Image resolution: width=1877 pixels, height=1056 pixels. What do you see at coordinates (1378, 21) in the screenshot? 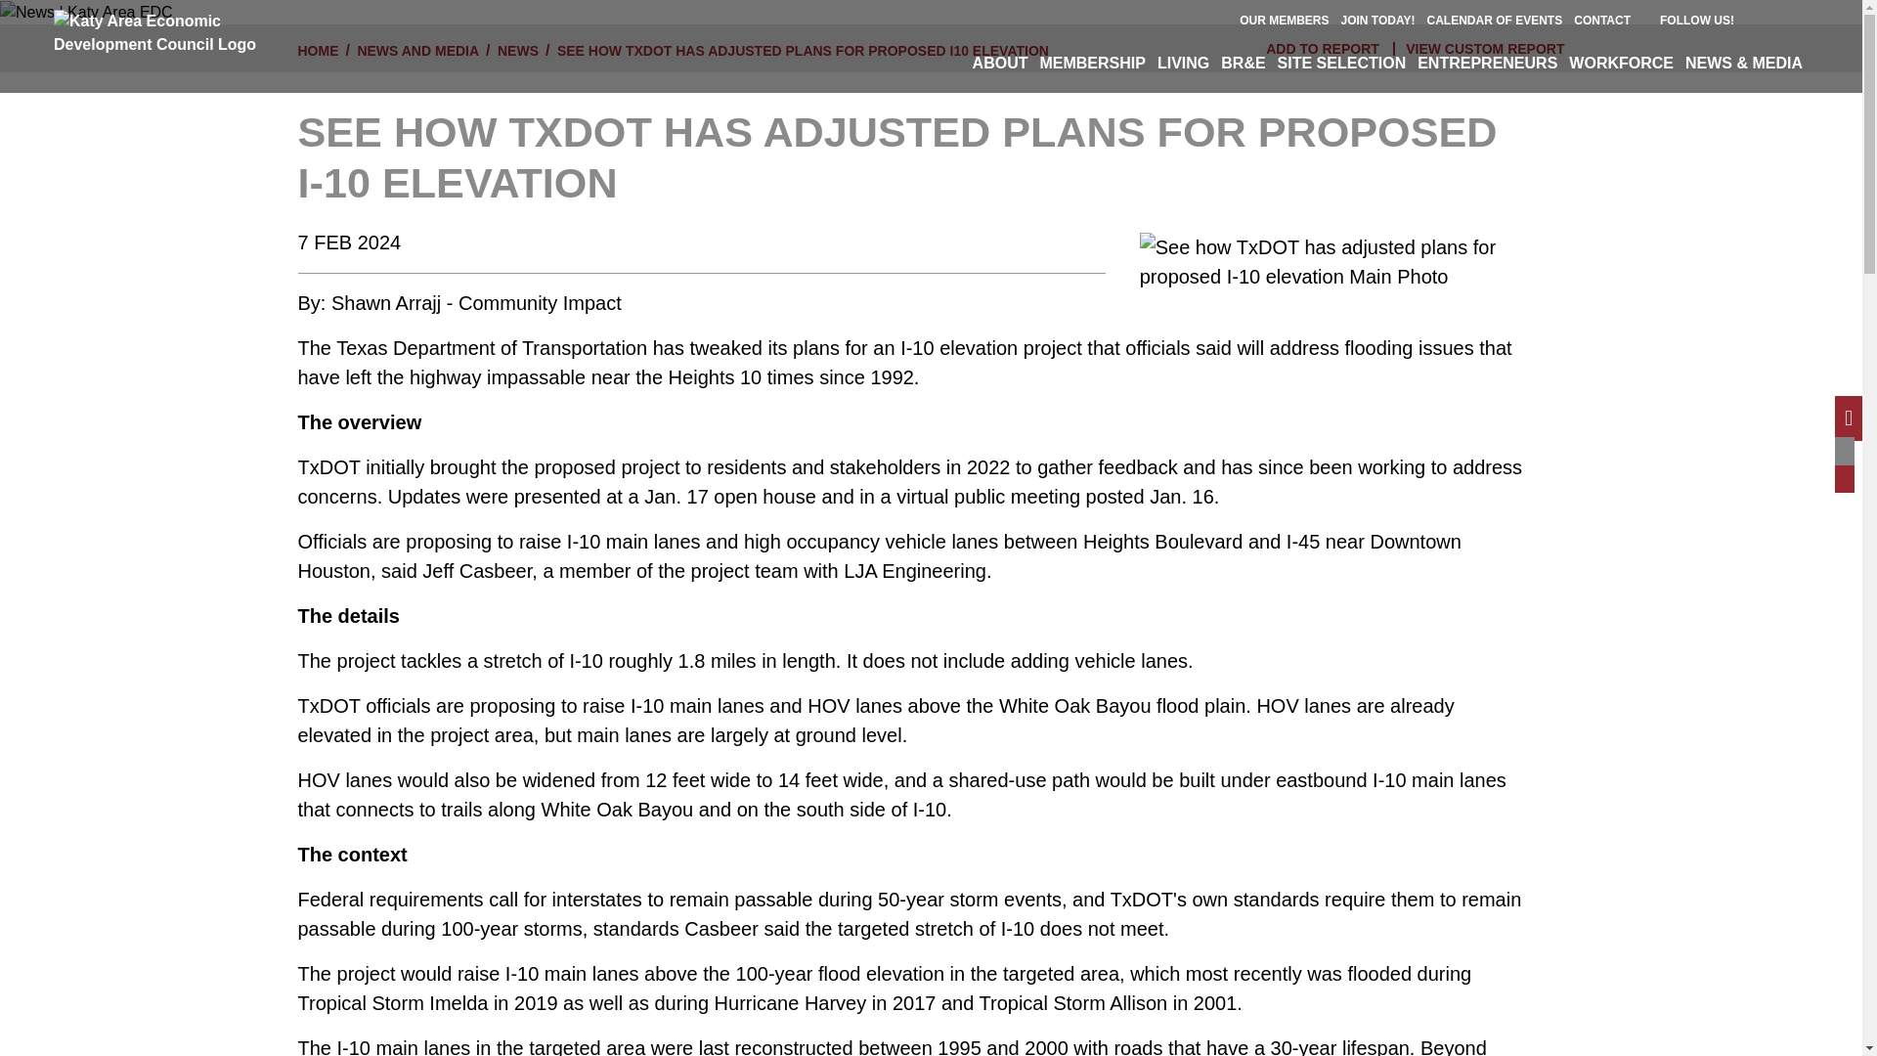
I see `JOIN TODAY!` at bounding box center [1378, 21].